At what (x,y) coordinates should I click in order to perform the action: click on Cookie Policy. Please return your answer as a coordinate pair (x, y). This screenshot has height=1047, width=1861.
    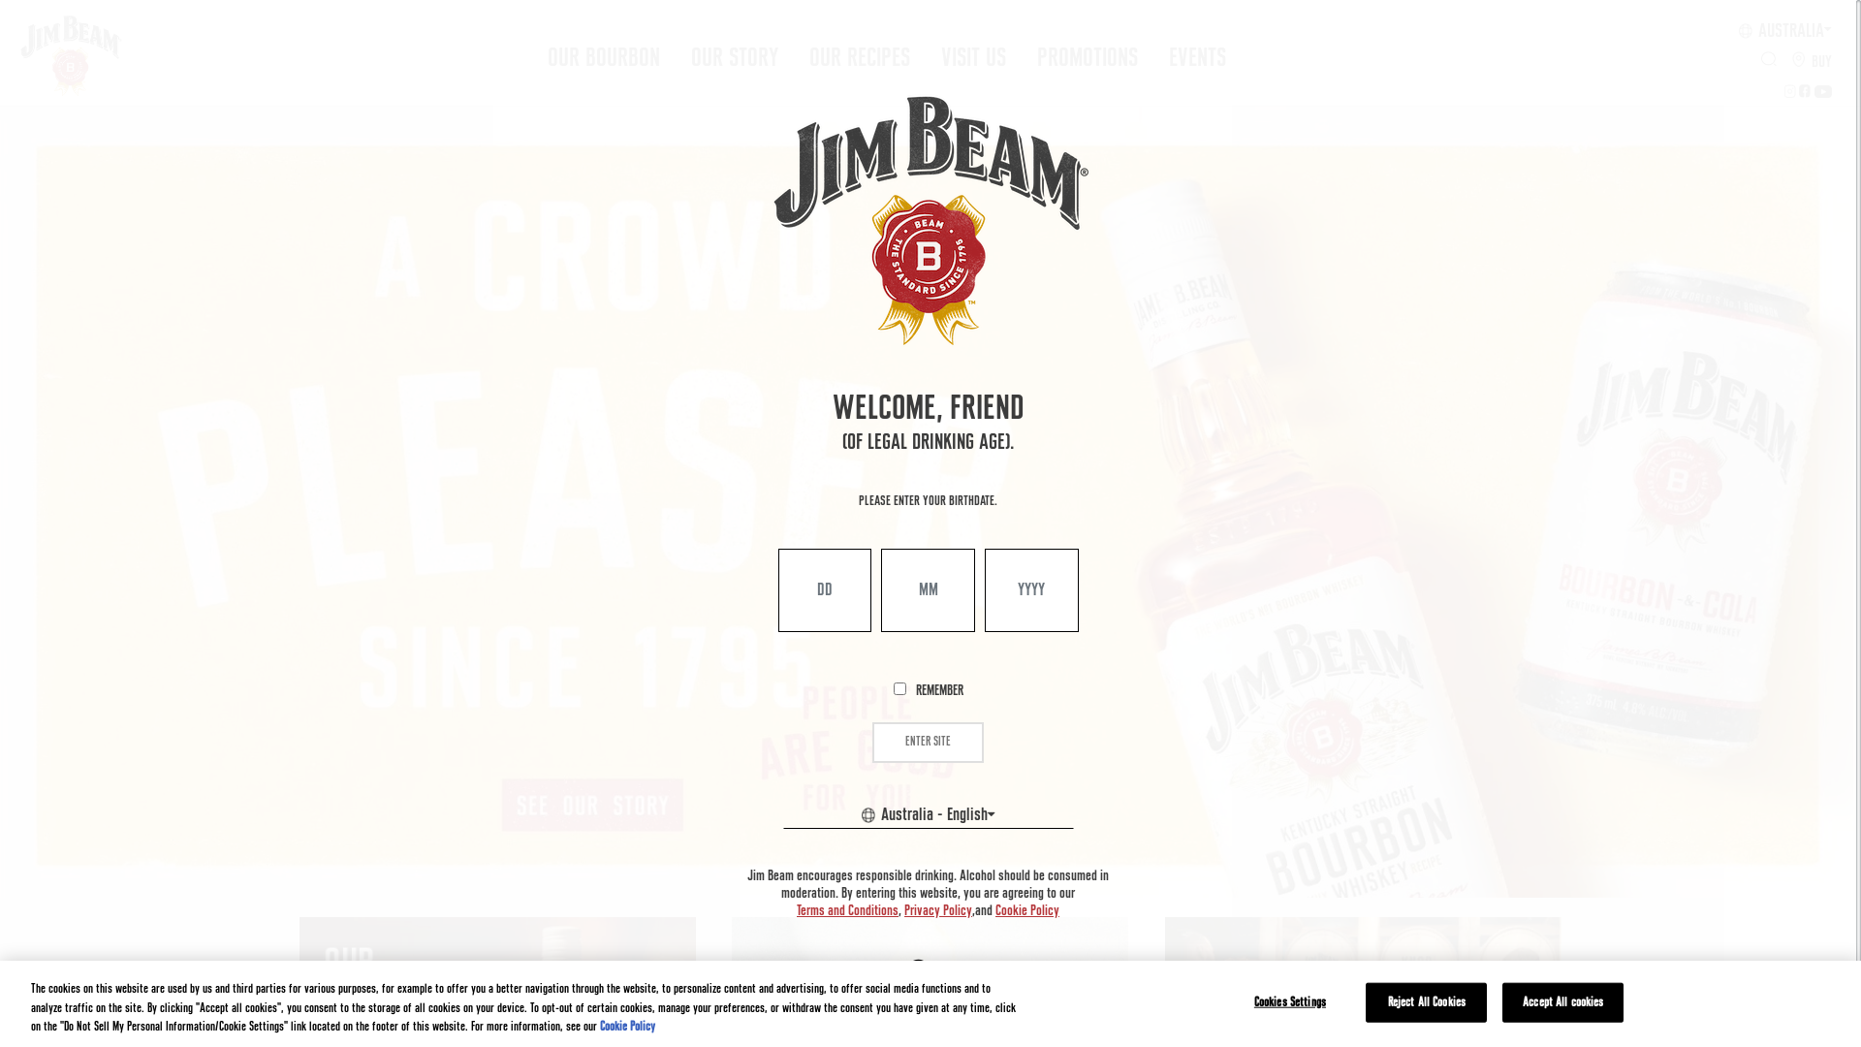
    Looking at the image, I should click on (1027, 911).